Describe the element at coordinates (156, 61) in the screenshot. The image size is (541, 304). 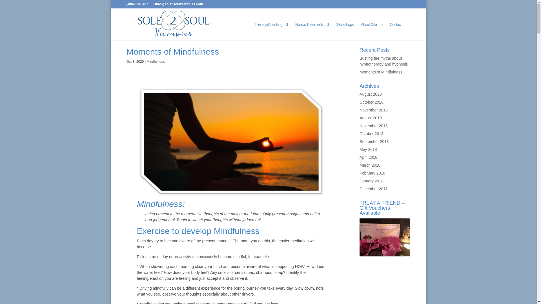
I see `Mindfulness` at that location.